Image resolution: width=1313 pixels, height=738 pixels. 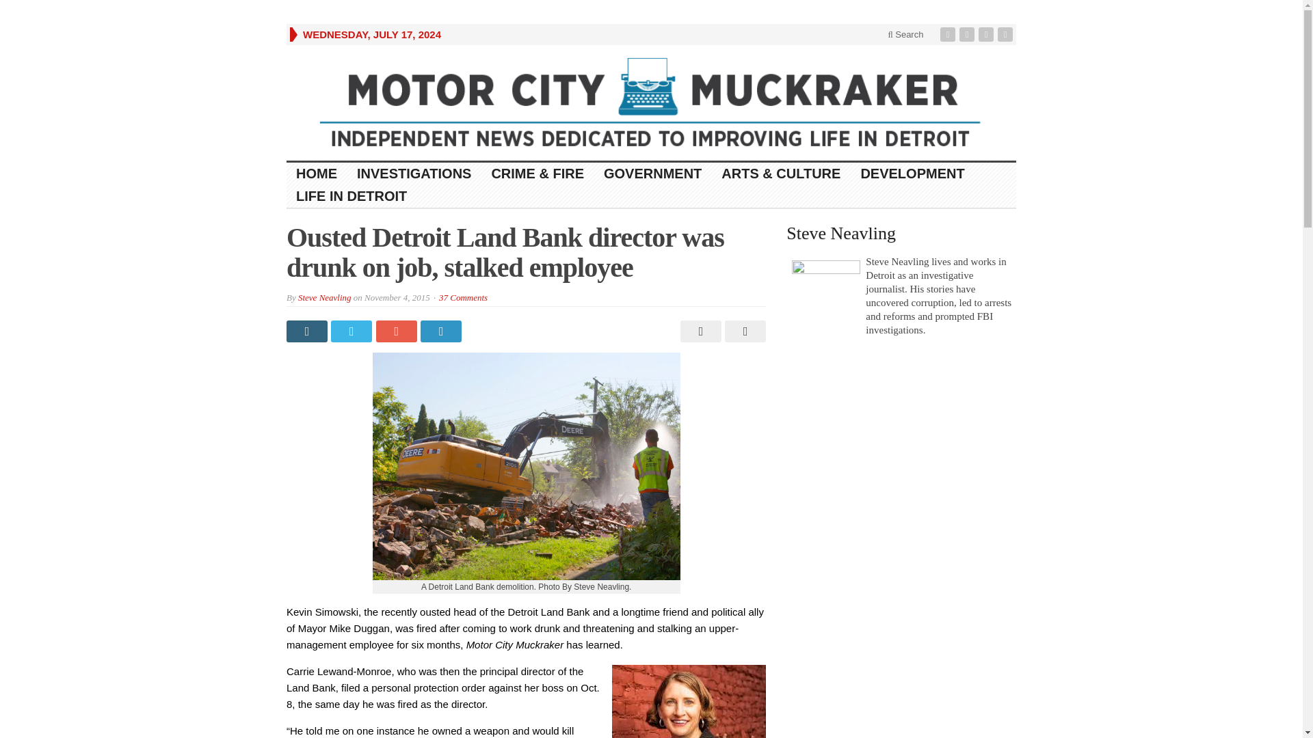 What do you see at coordinates (968, 34) in the screenshot?
I see `Twitter` at bounding box center [968, 34].